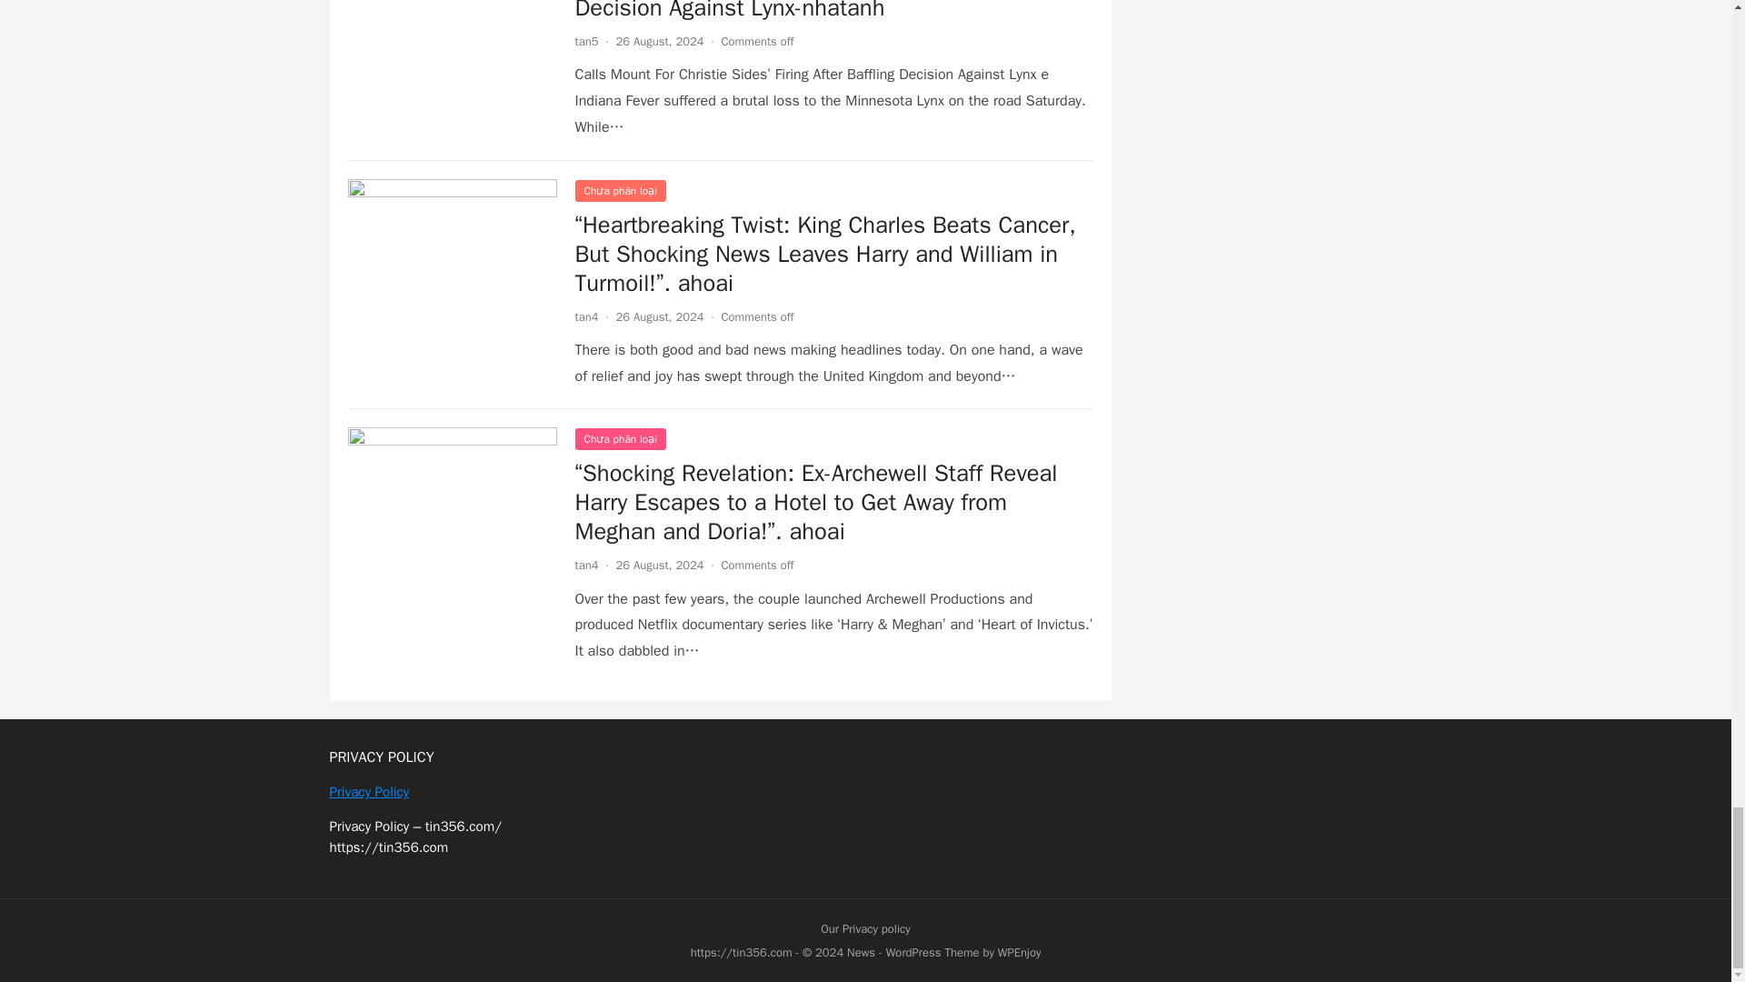 The height and width of the screenshot is (982, 1745). What do you see at coordinates (585, 316) in the screenshot?
I see `Posts by tan4` at bounding box center [585, 316].